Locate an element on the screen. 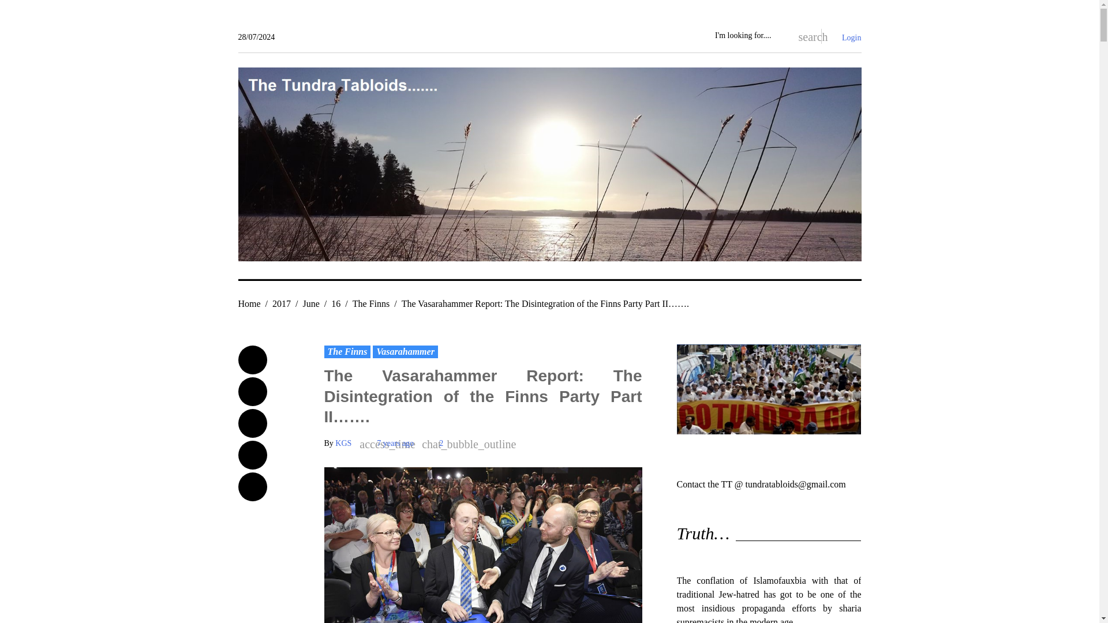  search is located at coordinates (804, 36).